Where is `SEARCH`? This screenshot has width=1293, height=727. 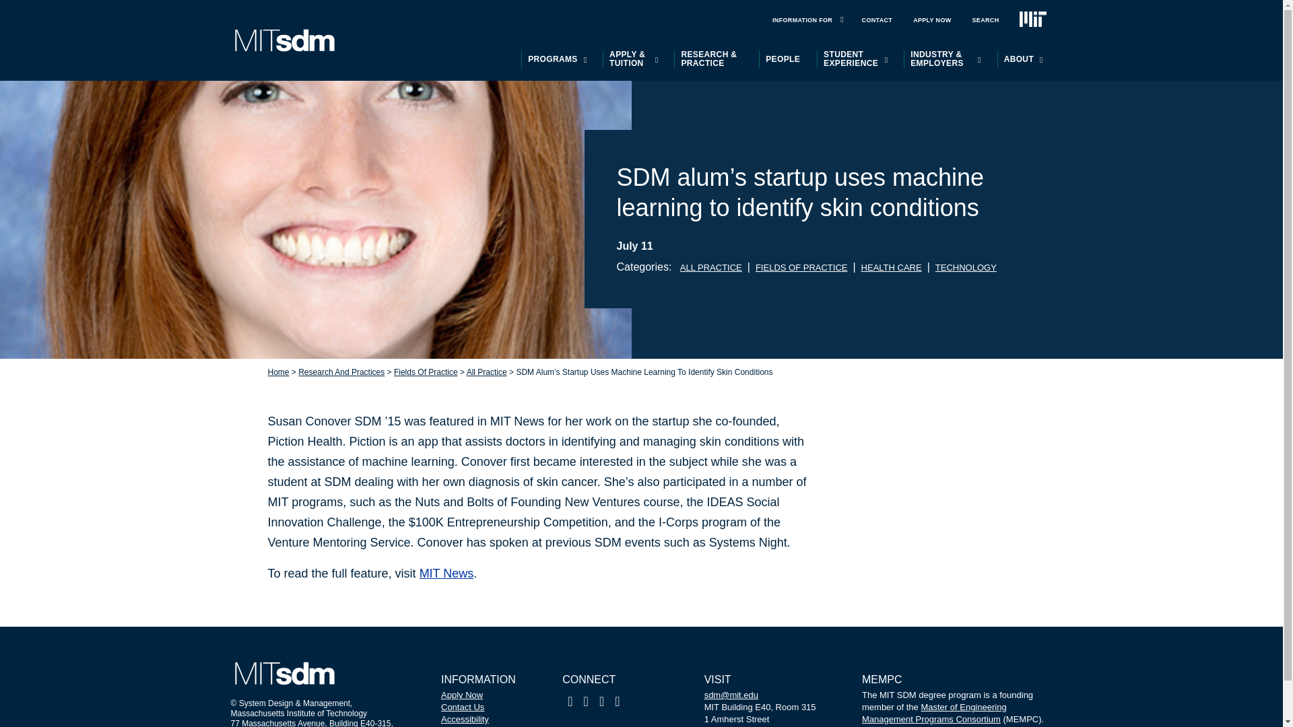 SEARCH is located at coordinates (986, 20).